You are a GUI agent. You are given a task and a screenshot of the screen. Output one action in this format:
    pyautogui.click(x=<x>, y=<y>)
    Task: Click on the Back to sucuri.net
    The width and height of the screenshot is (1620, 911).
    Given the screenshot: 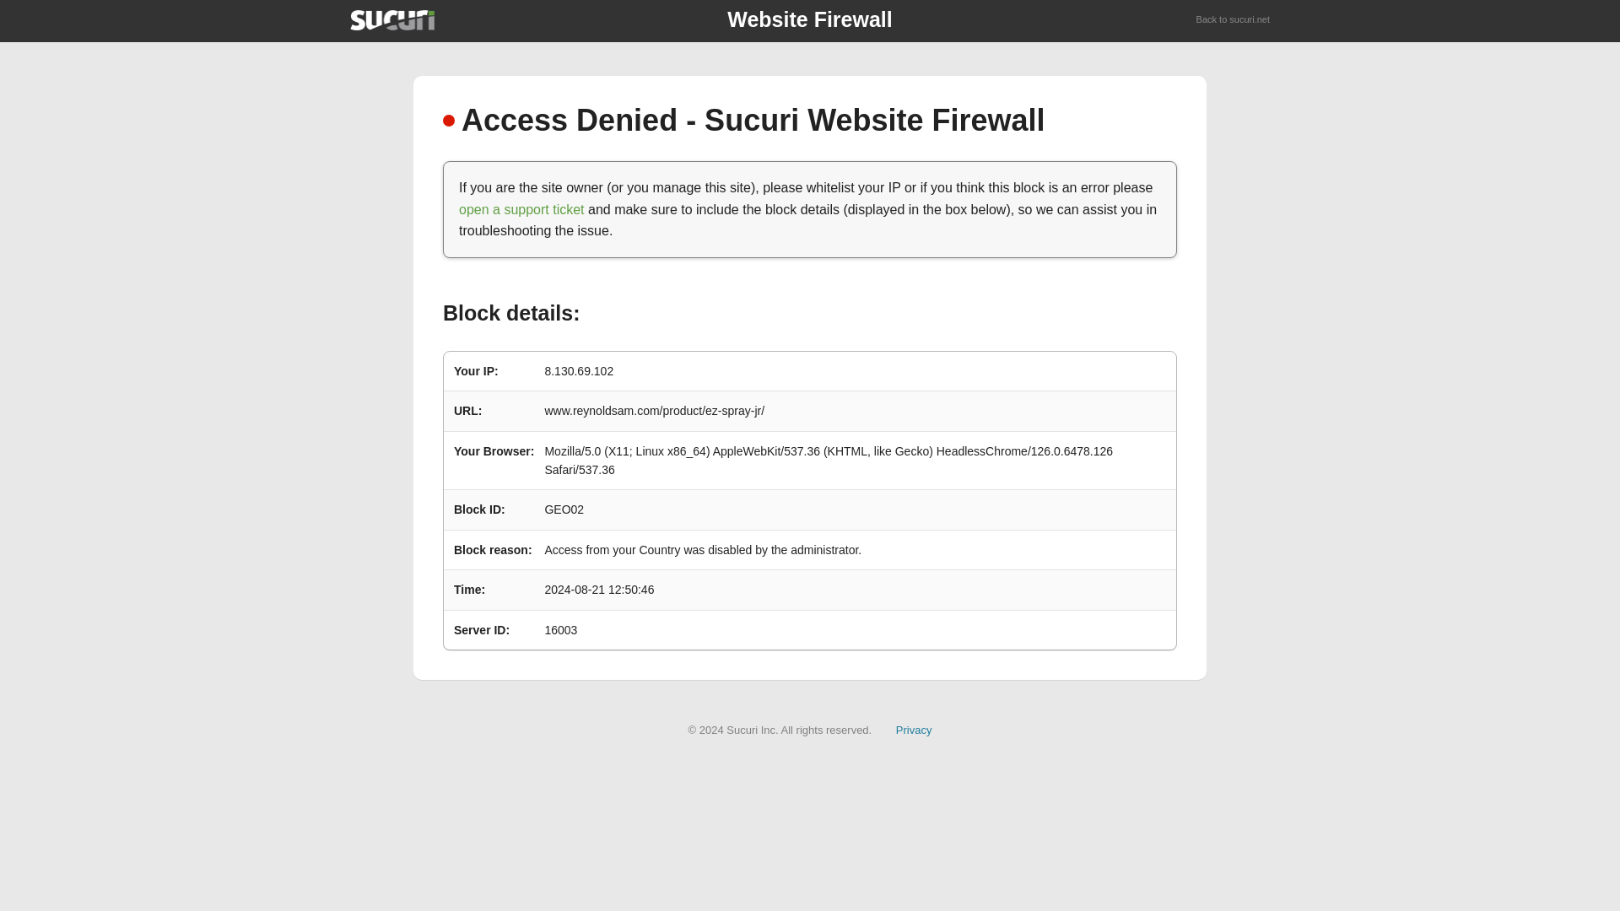 What is the action you would take?
    pyautogui.click(x=1234, y=20)
    